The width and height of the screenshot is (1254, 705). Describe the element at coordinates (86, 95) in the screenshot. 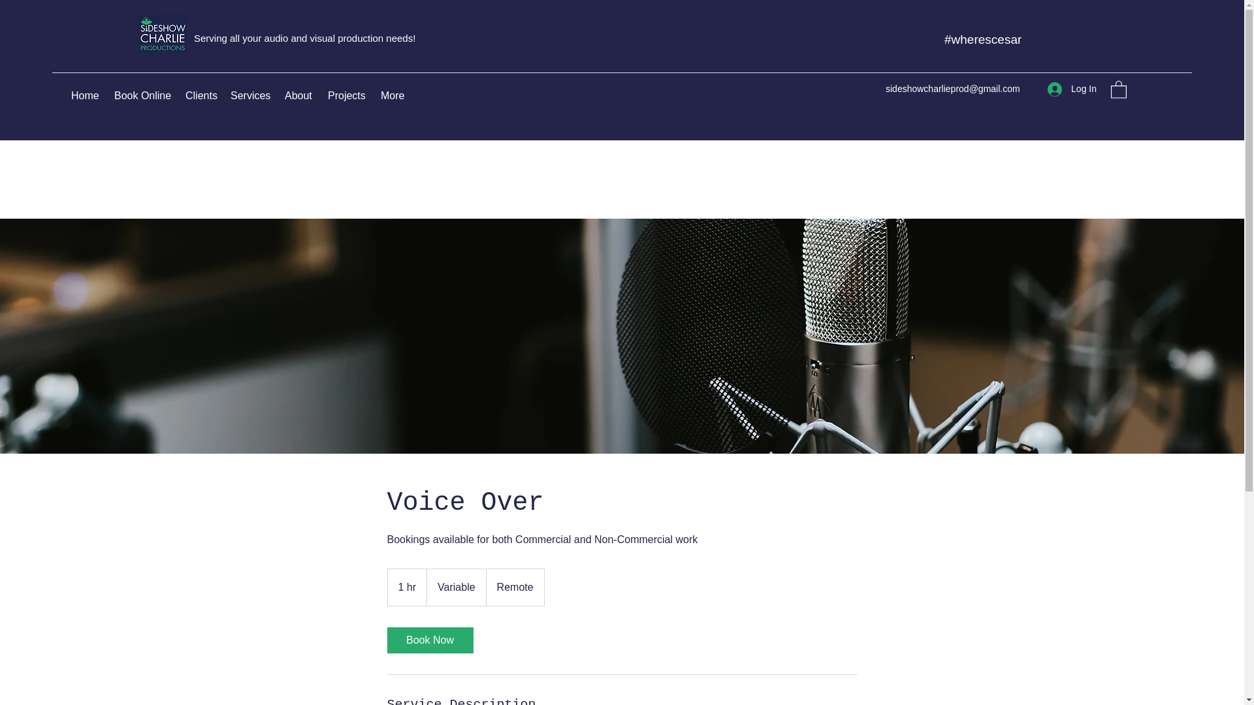

I see `Home` at that location.